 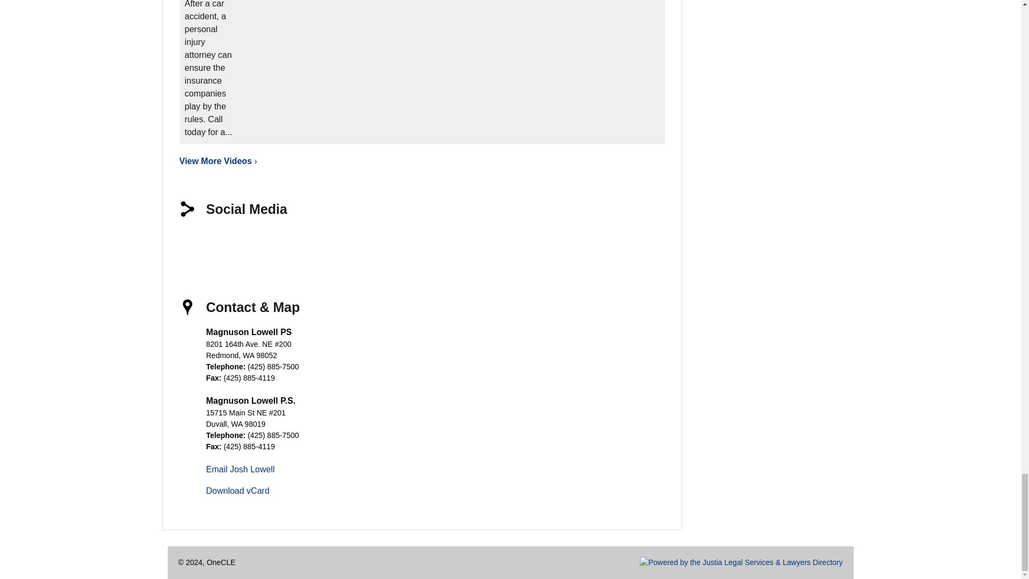 What do you see at coordinates (237, 491) in the screenshot?
I see `Download vCard` at bounding box center [237, 491].